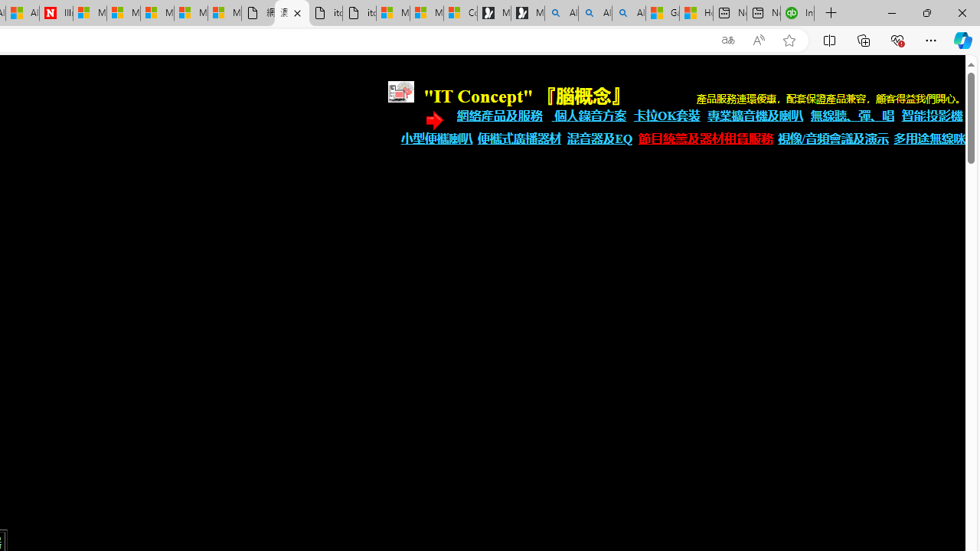 The width and height of the screenshot is (980, 551). I want to click on Alabama high school quarterback dies - Search, so click(561, 14).